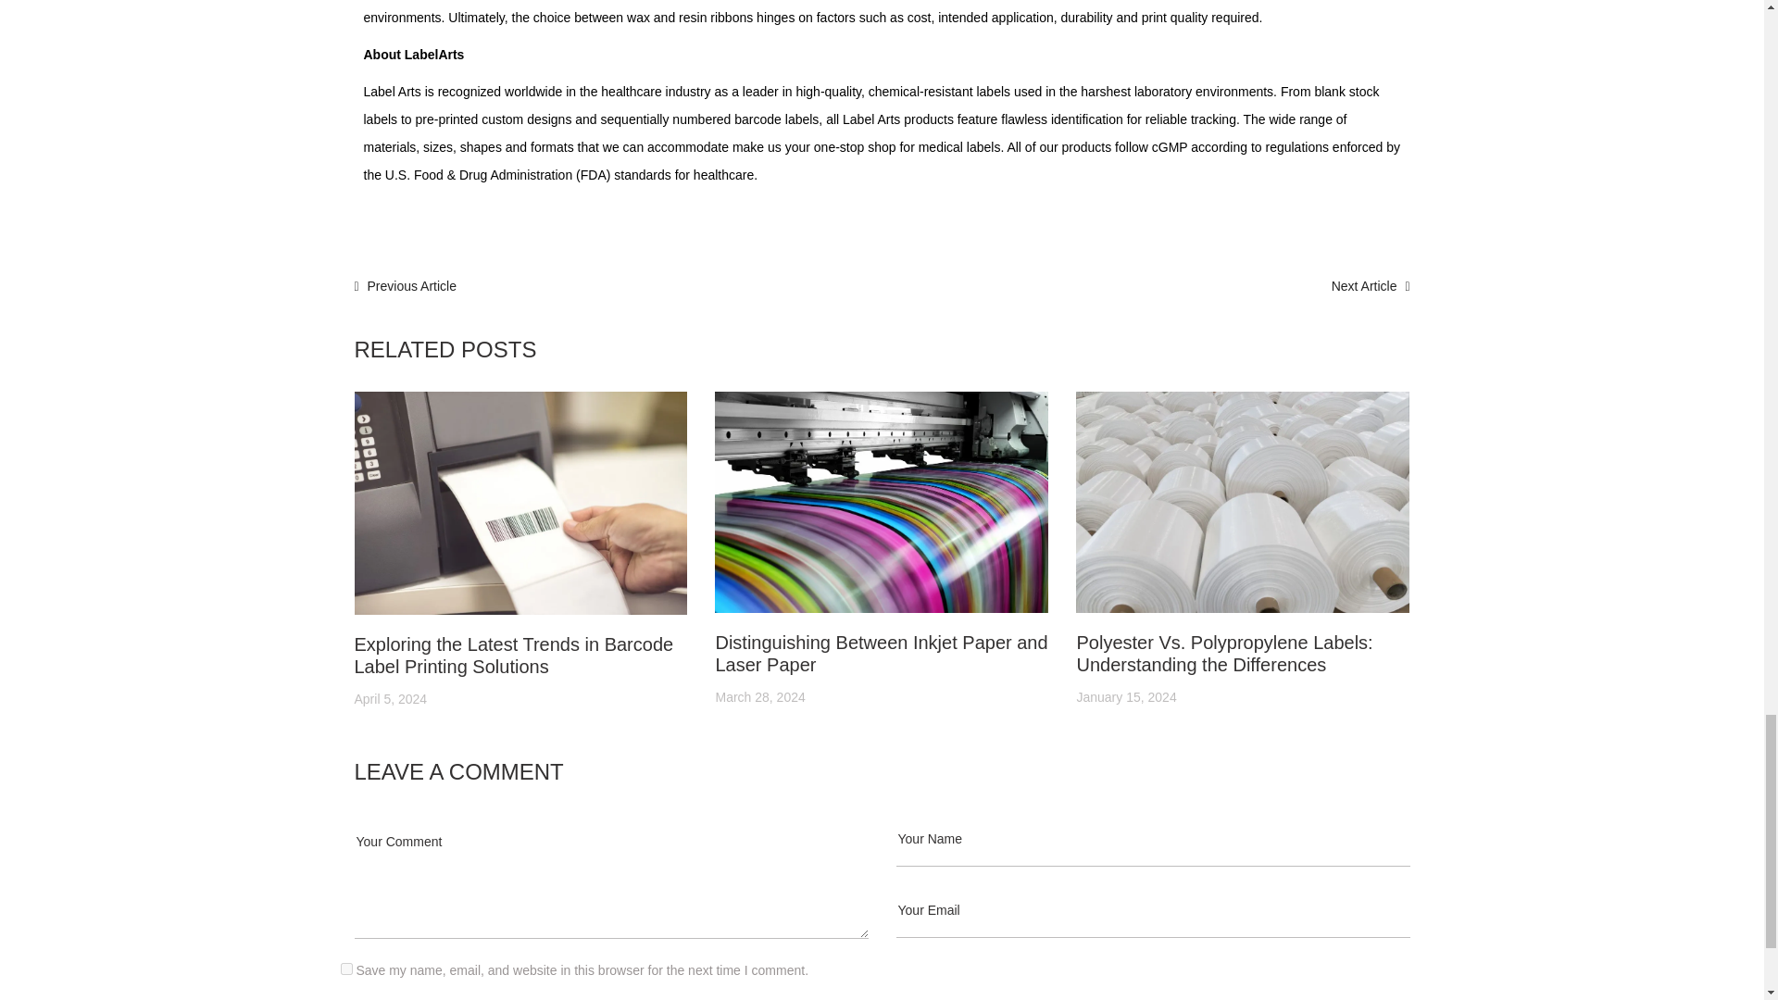 This screenshot has width=1778, height=1000. What do you see at coordinates (880, 654) in the screenshot?
I see `Distinguishing Between Inkjet Paper and Laser Paper` at bounding box center [880, 654].